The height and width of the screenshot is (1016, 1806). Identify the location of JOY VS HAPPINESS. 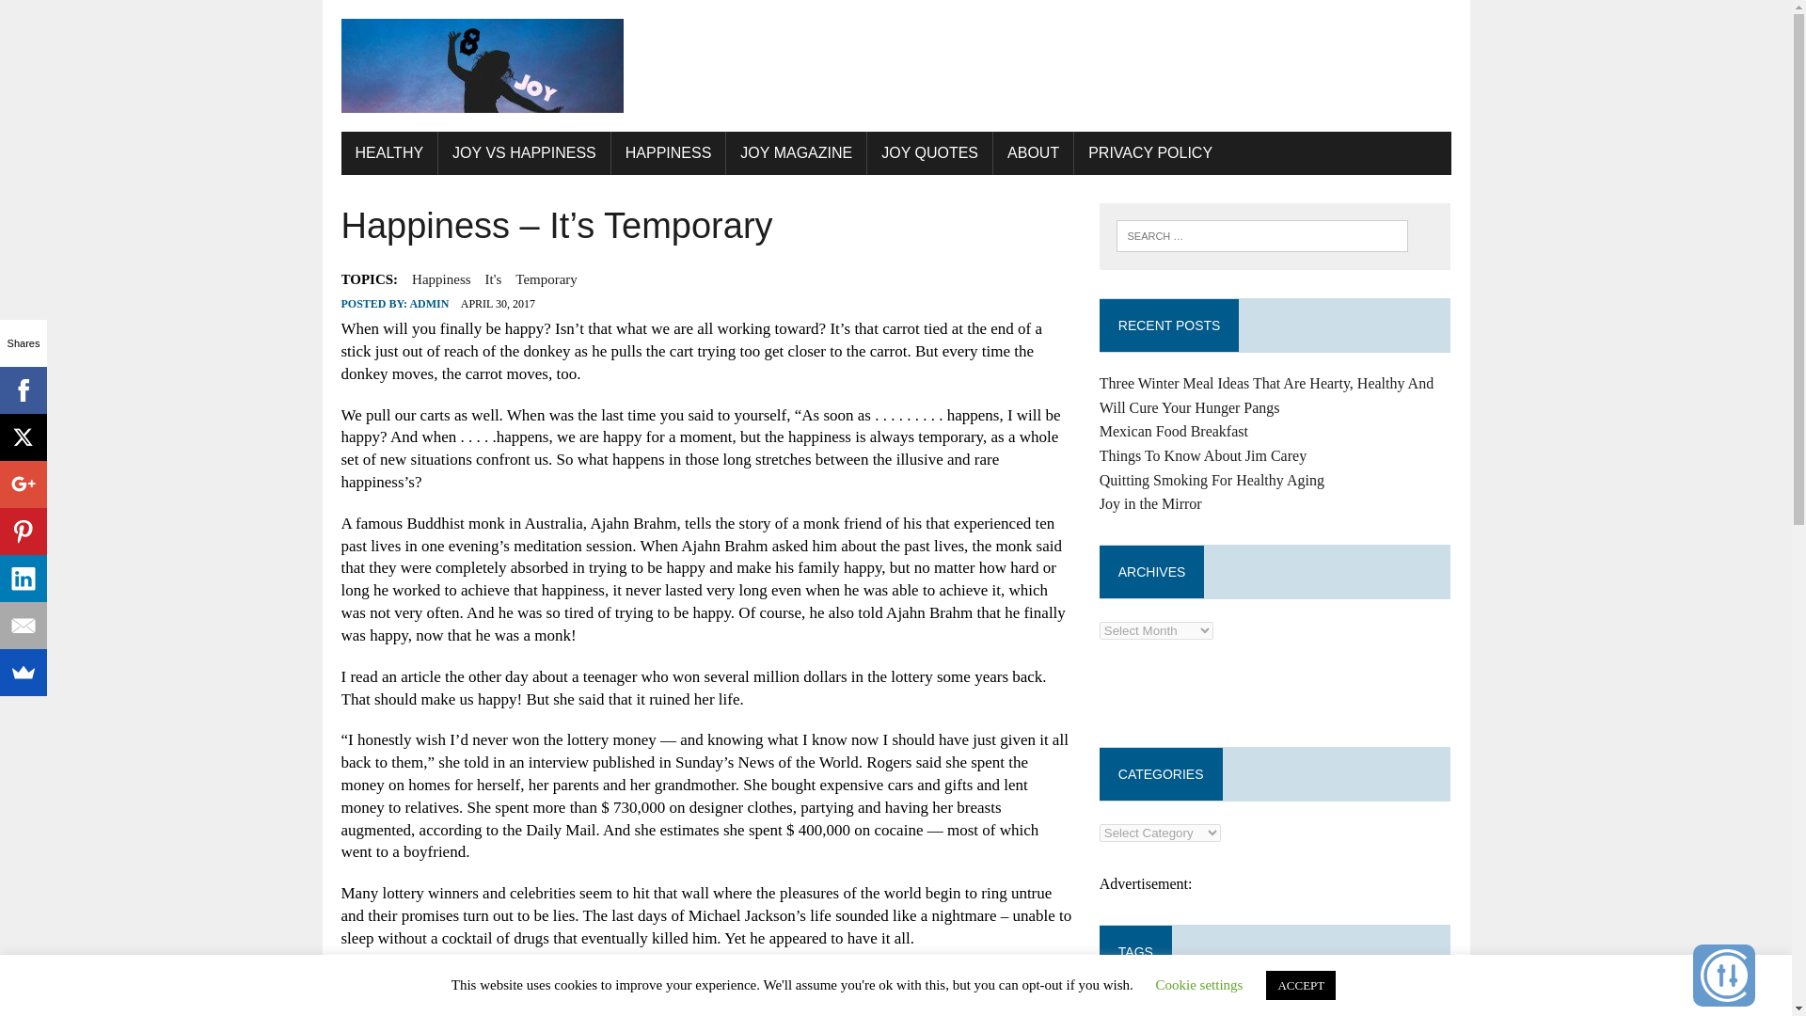
(524, 152).